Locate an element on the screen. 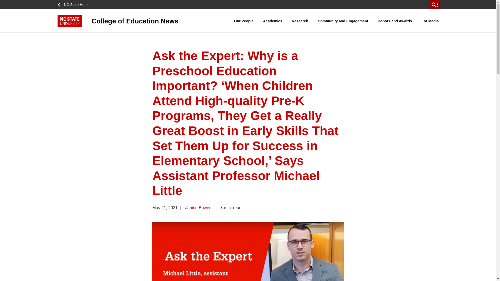  Honors and Awards is located at coordinates (395, 21).